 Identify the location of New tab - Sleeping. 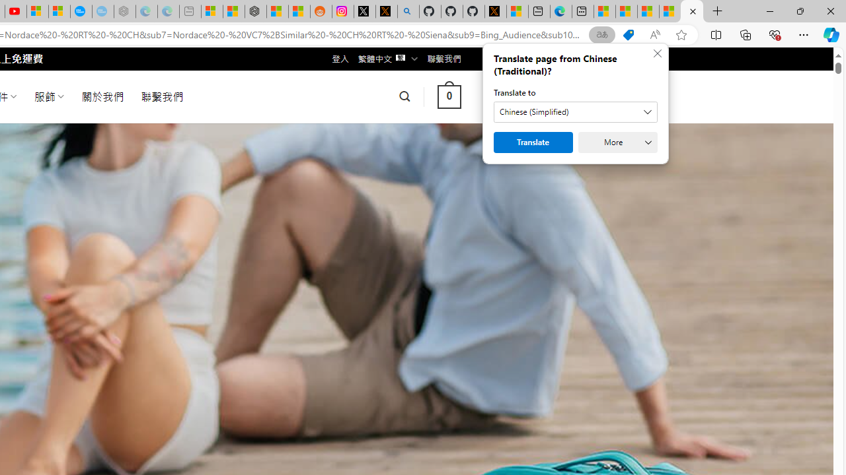
(190, 12).